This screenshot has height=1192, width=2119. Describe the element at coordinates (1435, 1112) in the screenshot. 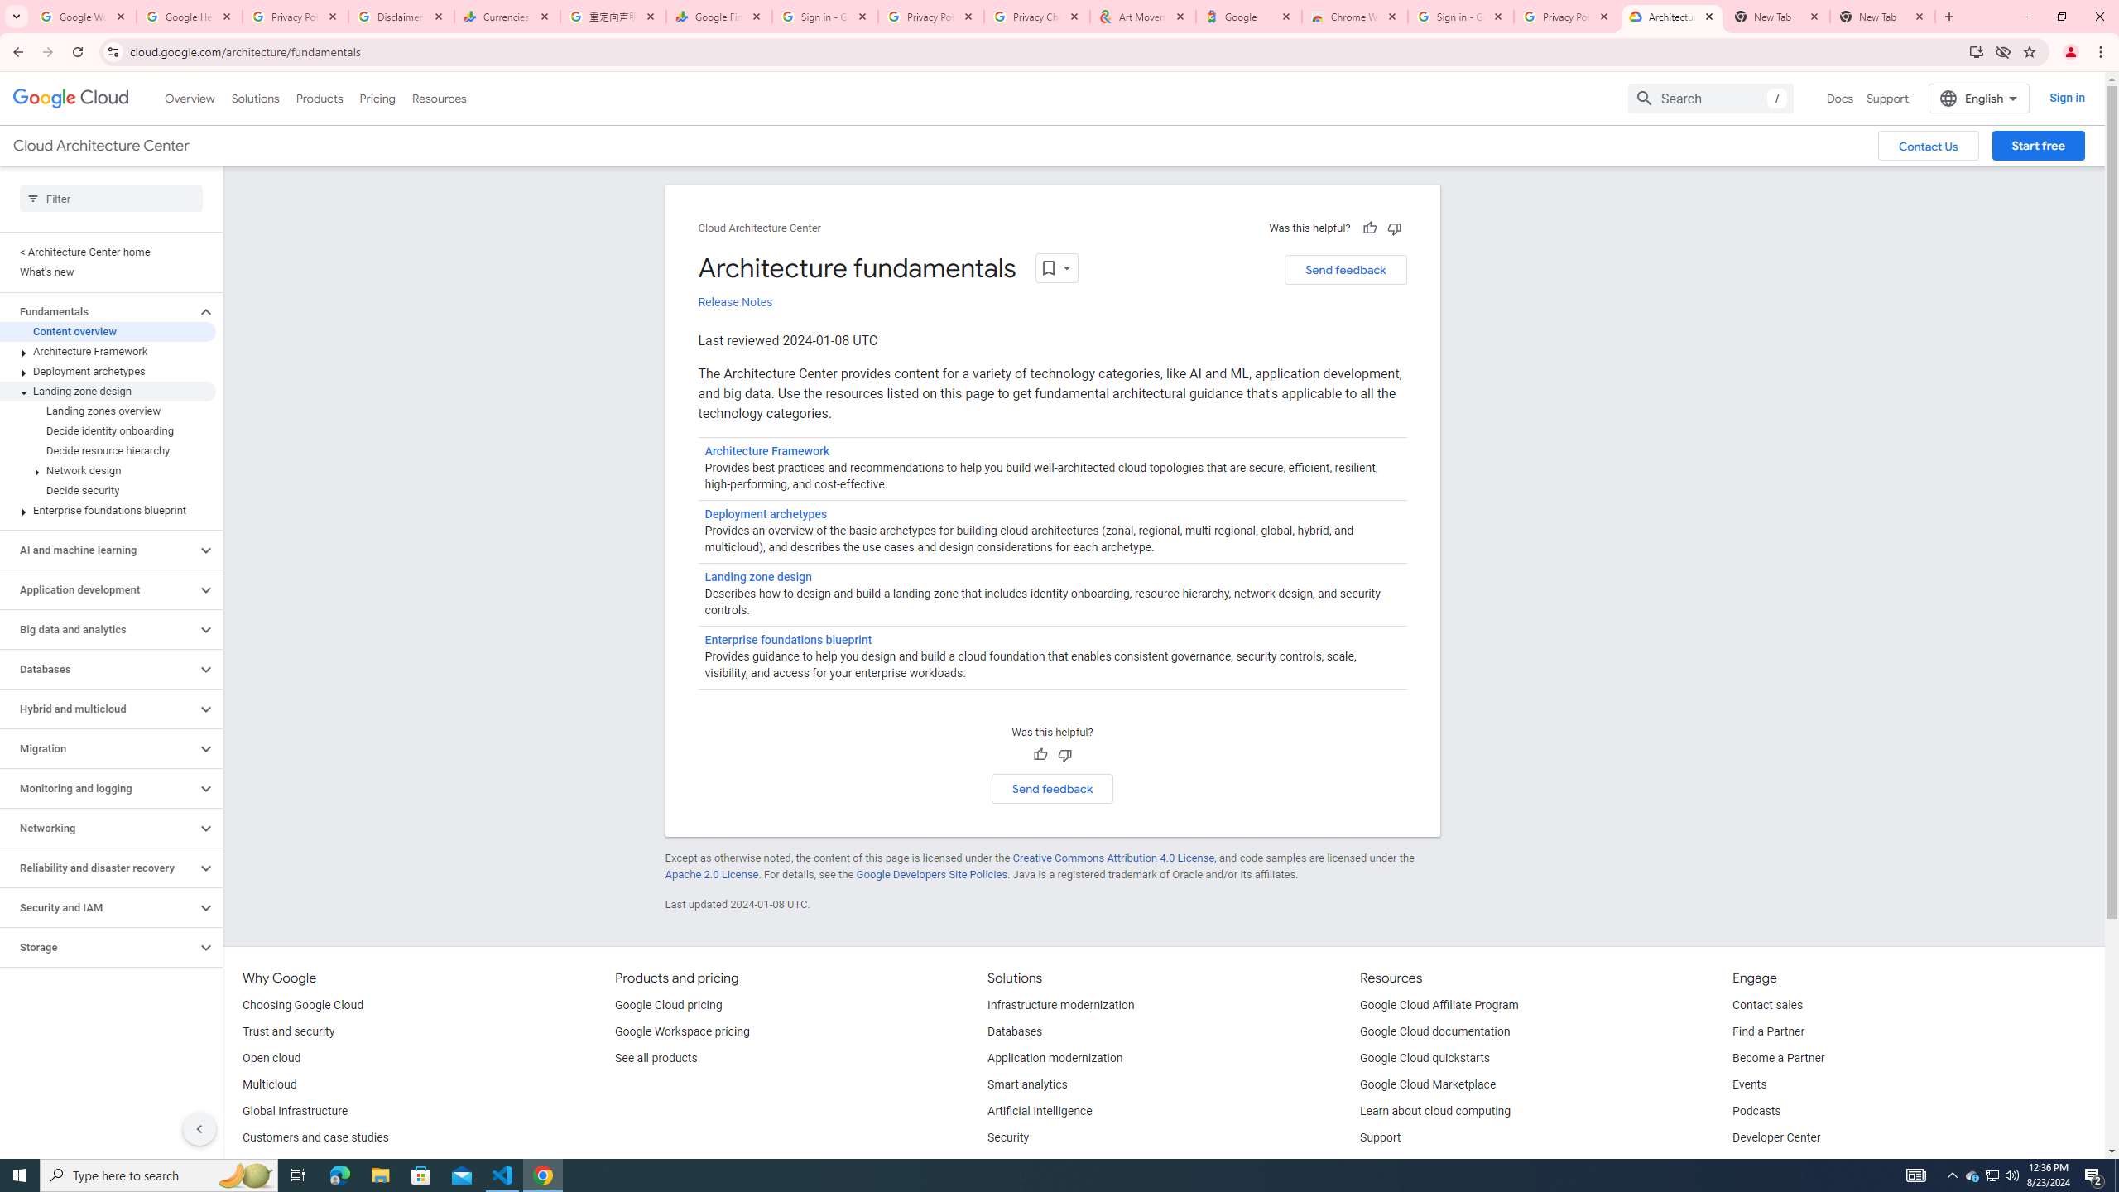

I see `Learn about cloud computing` at that location.